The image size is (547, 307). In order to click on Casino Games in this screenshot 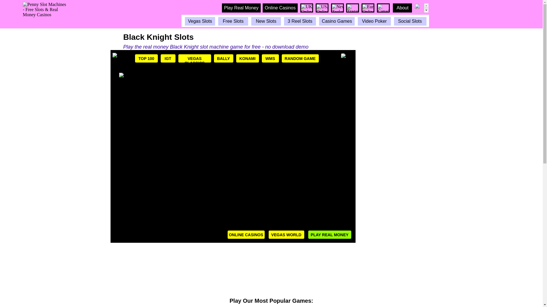, I will do `click(337, 21)`.